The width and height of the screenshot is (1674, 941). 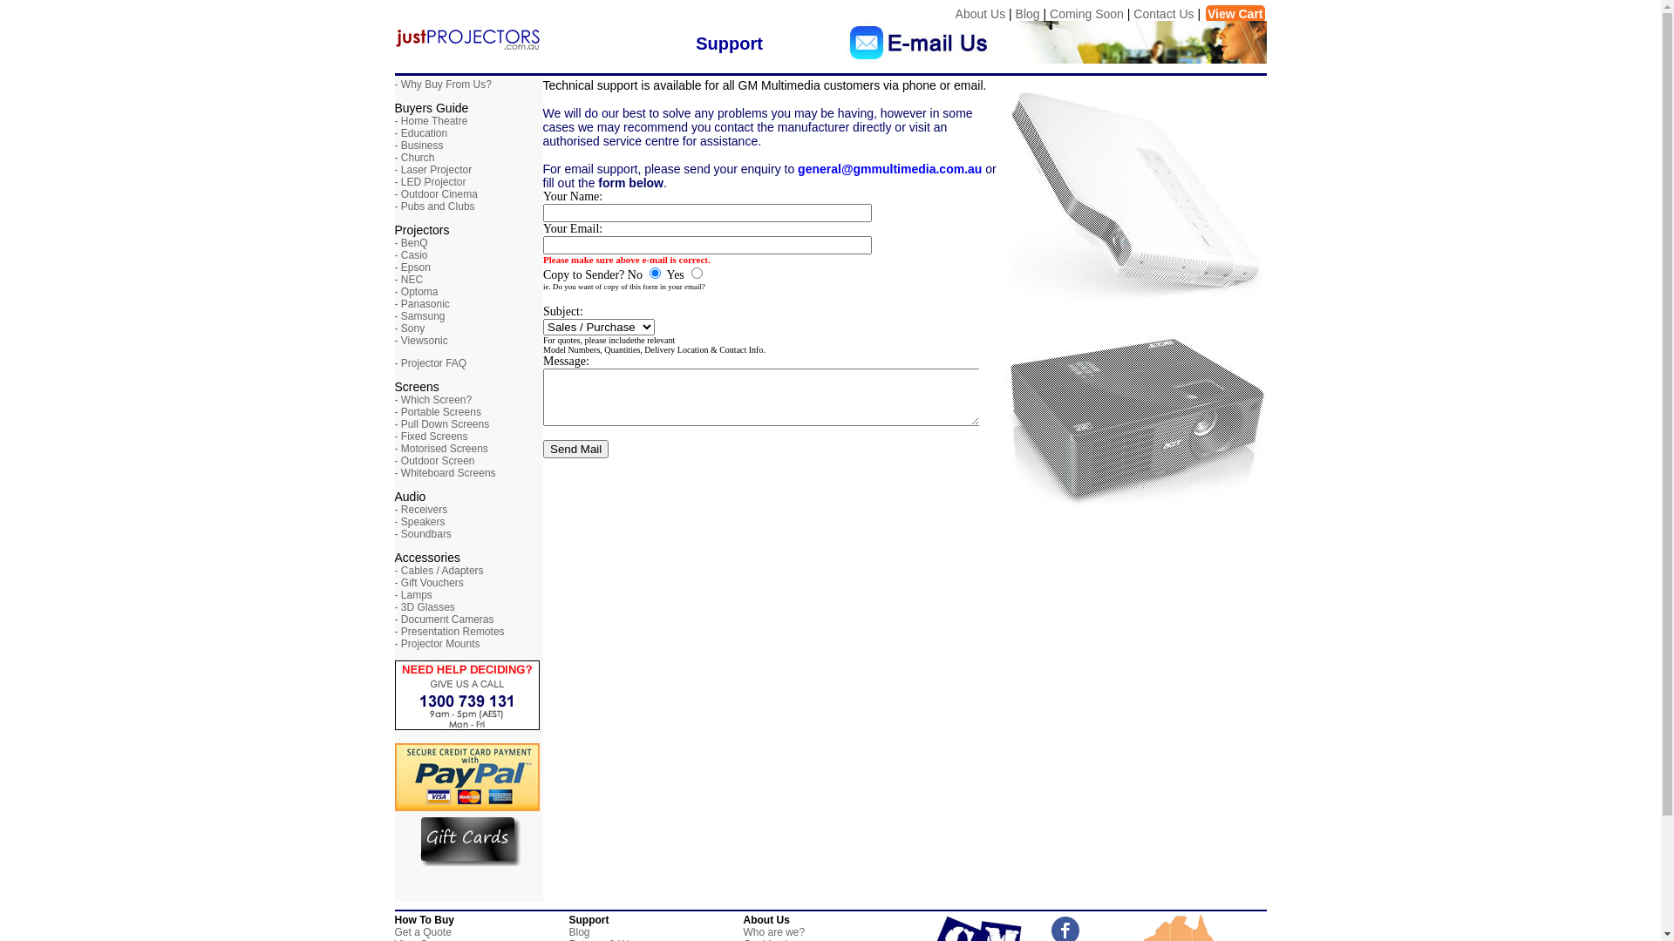 What do you see at coordinates (774, 932) in the screenshot?
I see `Who are we?` at bounding box center [774, 932].